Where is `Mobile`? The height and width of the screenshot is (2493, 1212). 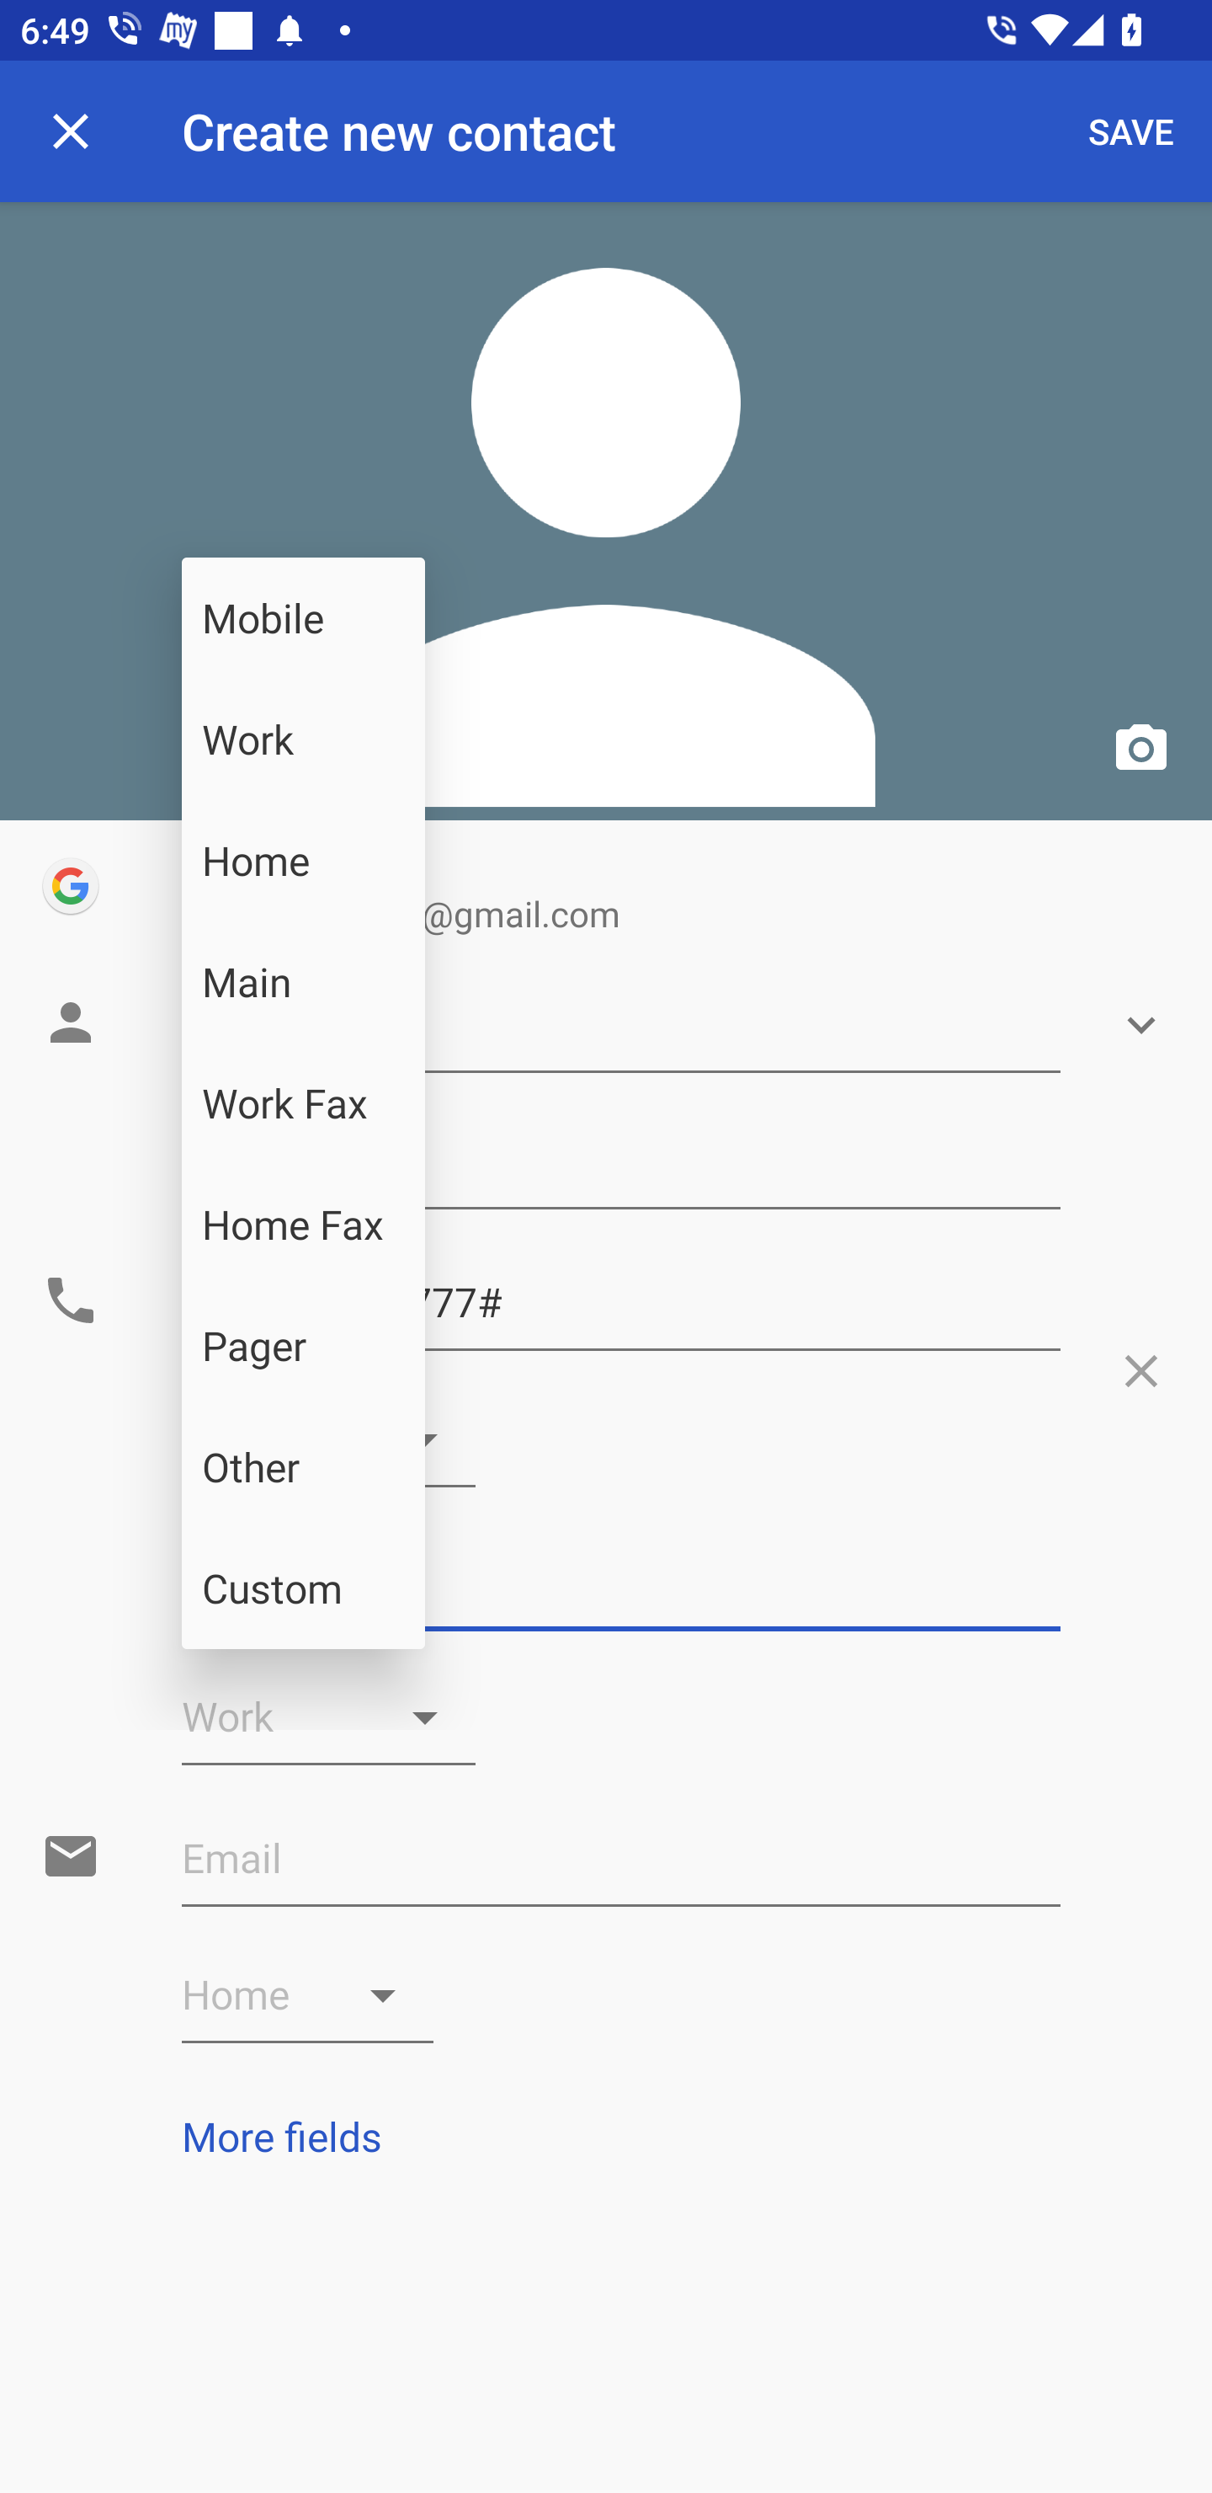
Mobile is located at coordinates (303, 618).